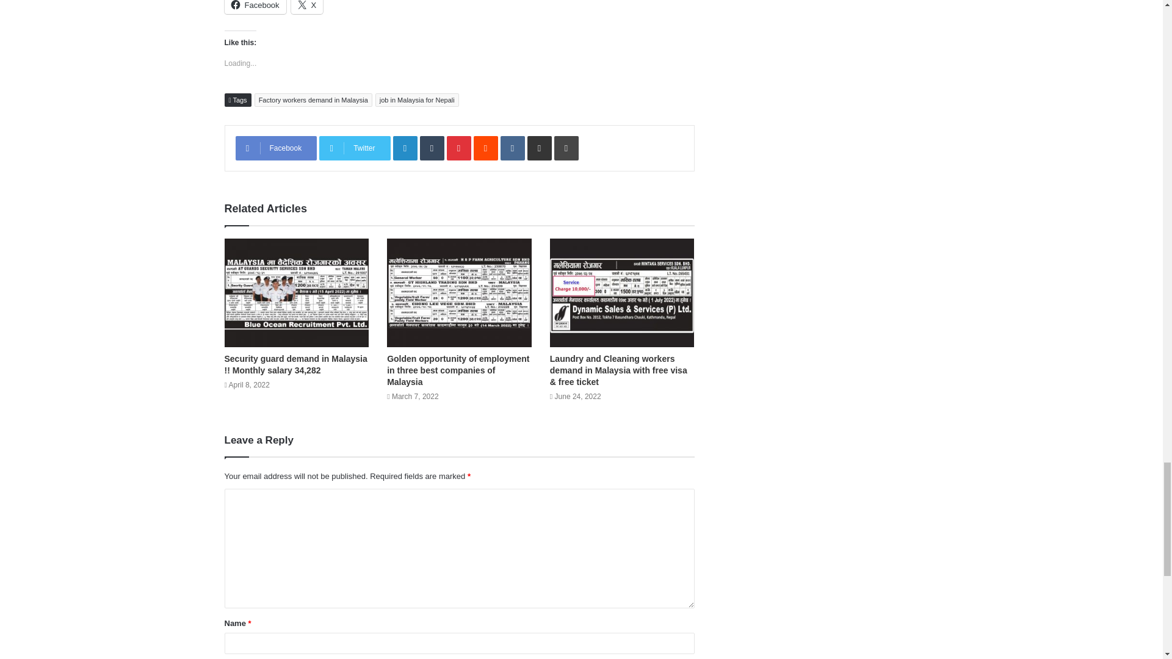  Describe the element at coordinates (540, 148) in the screenshot. I see `Share via Email` at that location.